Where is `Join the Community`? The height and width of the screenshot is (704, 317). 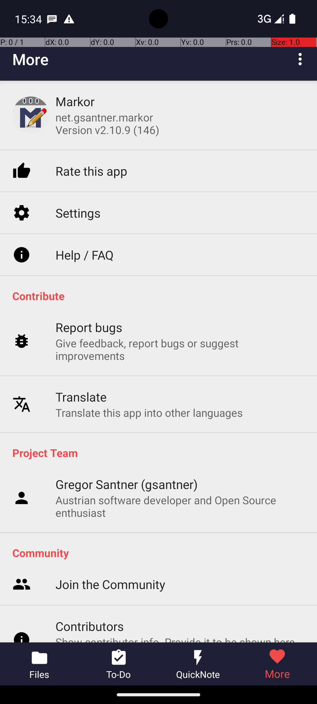 Join the Community is located at coordinates (110, 500).